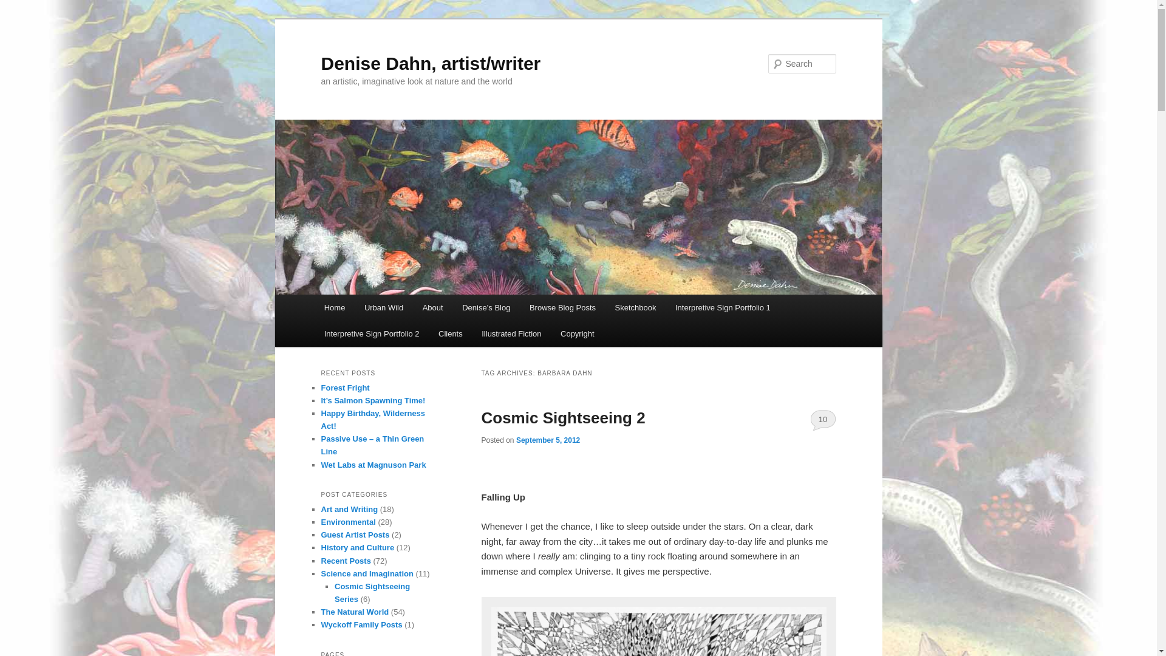  What do you see at coordinates (658, 629) in the screenshot?
I see `barbaradahn3` at bounding box center [658, 629].